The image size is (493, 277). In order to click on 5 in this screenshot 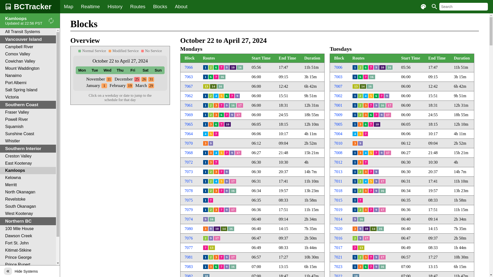, I will do `click(211, 134)`.